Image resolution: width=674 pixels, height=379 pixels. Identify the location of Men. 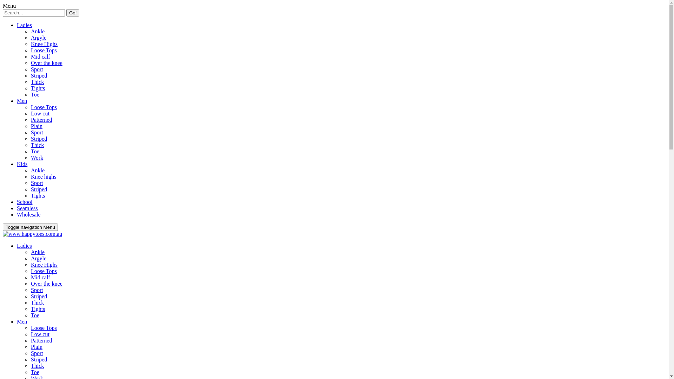
(22, 321).